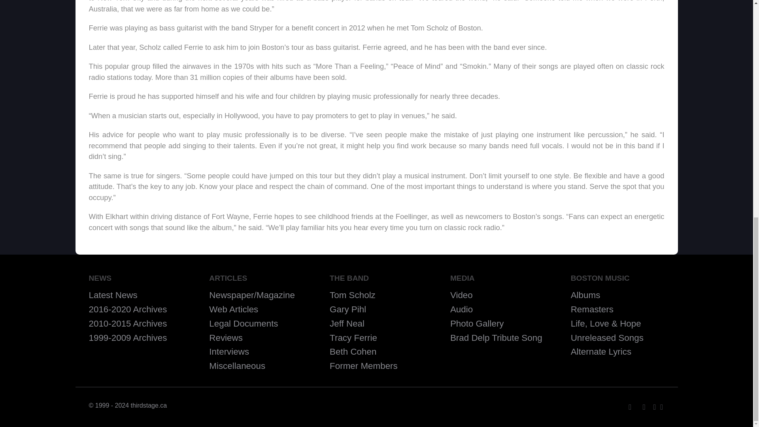 The width and height of the screenshot is (759, 427). What do you see at coordinates (461, 295) in the screenshot?
I see `Video` at bounding box center [461, 295].